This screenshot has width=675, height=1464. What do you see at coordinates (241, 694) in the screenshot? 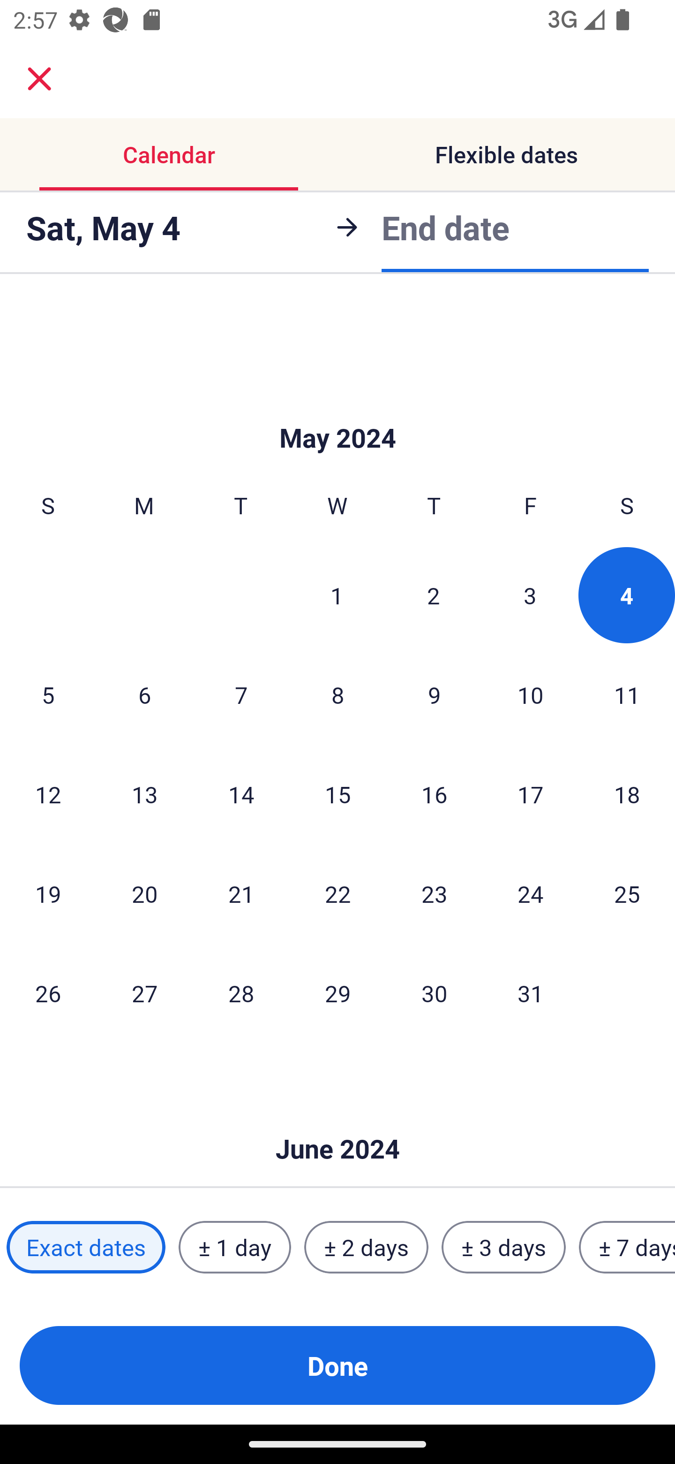
I see `7 Tuesday, May 7, 2024` at bounding box center [241, 694].